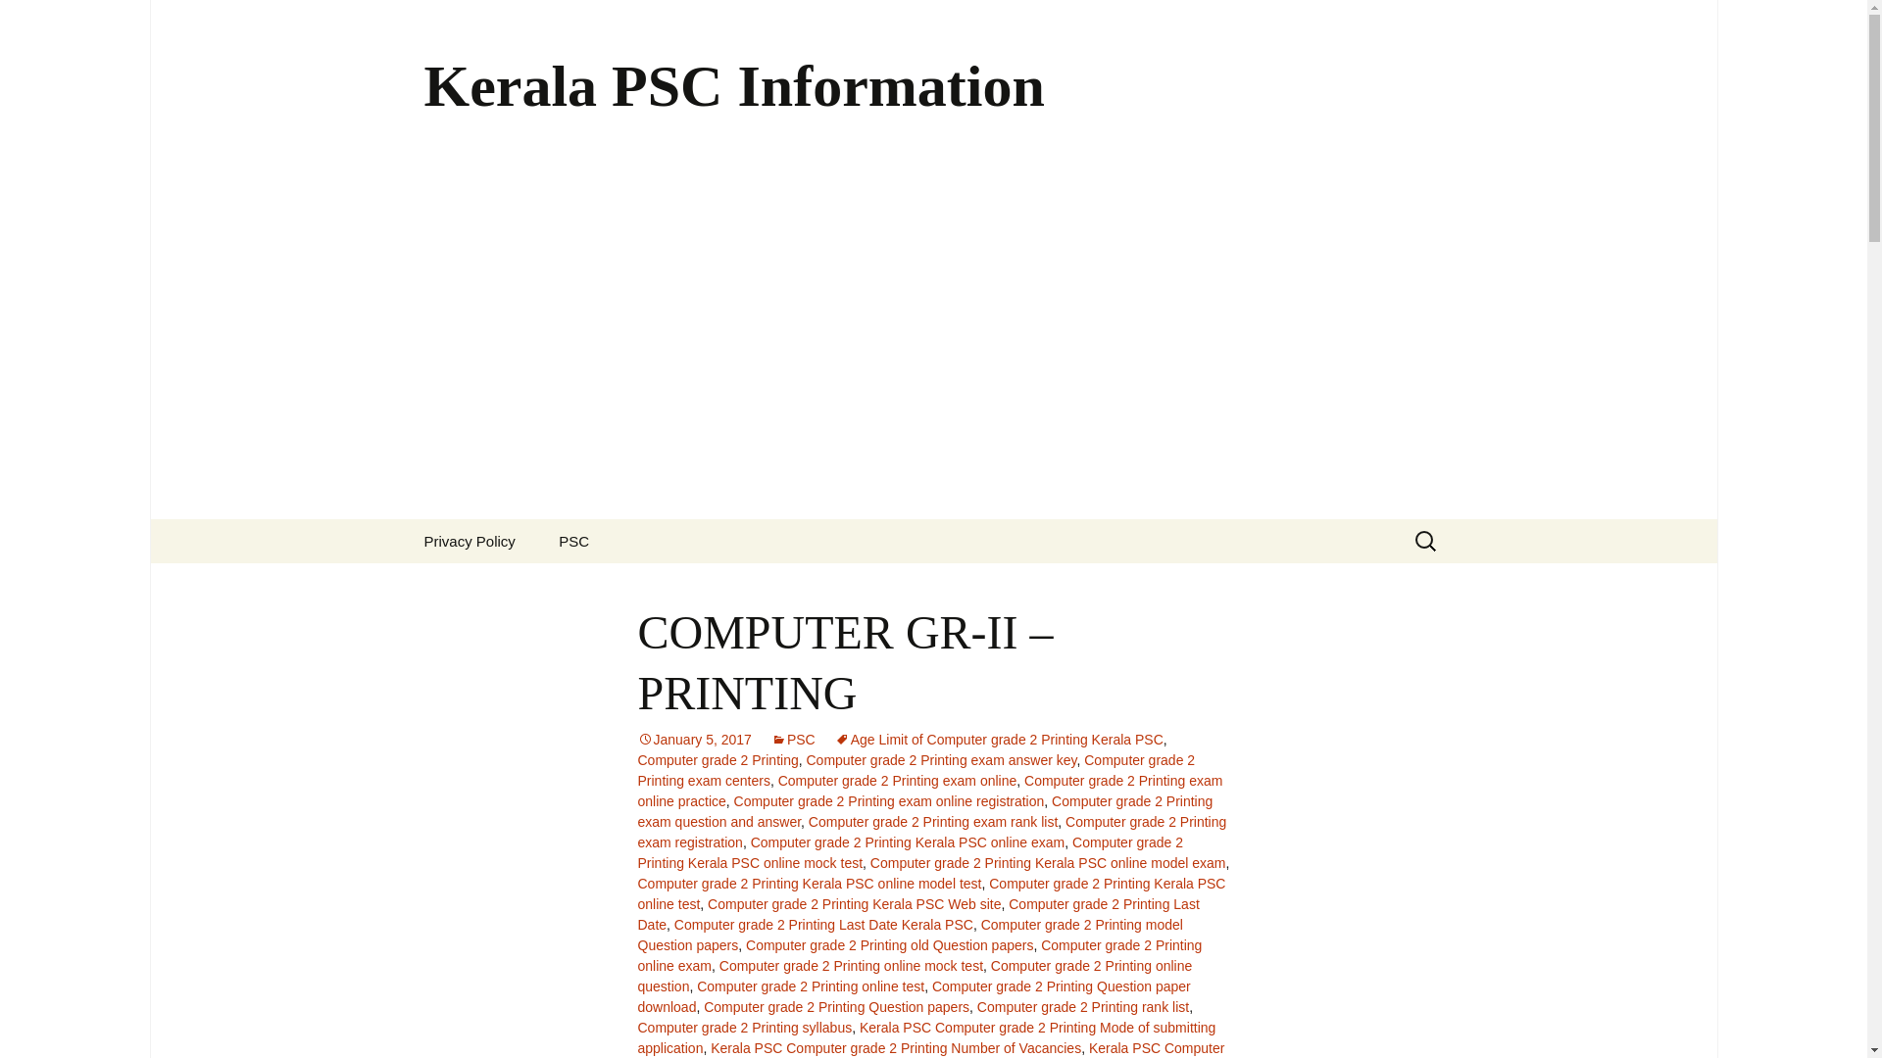 The height and width of the screenshot is (1058, 1882). I want to click on Computer grade 2 Printing online mock test, so click(851, 966).